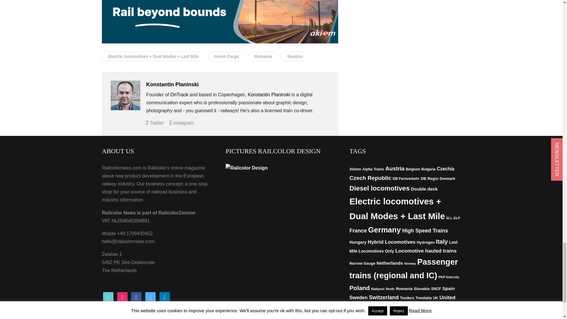 The height and width of the screenshot is (319, 567). I want to click on Facebook, so click(136, 297).